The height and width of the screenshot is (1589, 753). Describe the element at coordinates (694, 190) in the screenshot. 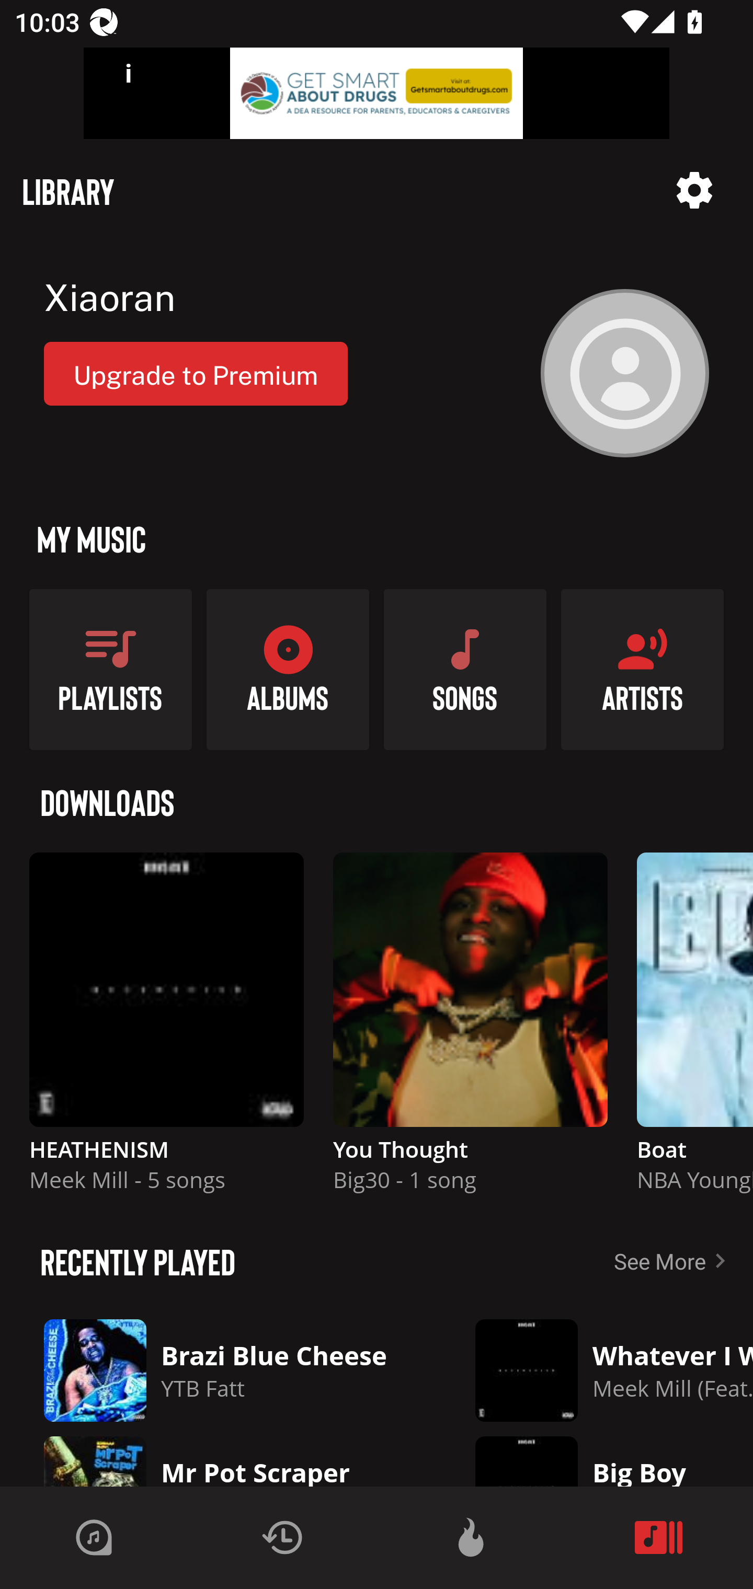

I see `Description` at that location.